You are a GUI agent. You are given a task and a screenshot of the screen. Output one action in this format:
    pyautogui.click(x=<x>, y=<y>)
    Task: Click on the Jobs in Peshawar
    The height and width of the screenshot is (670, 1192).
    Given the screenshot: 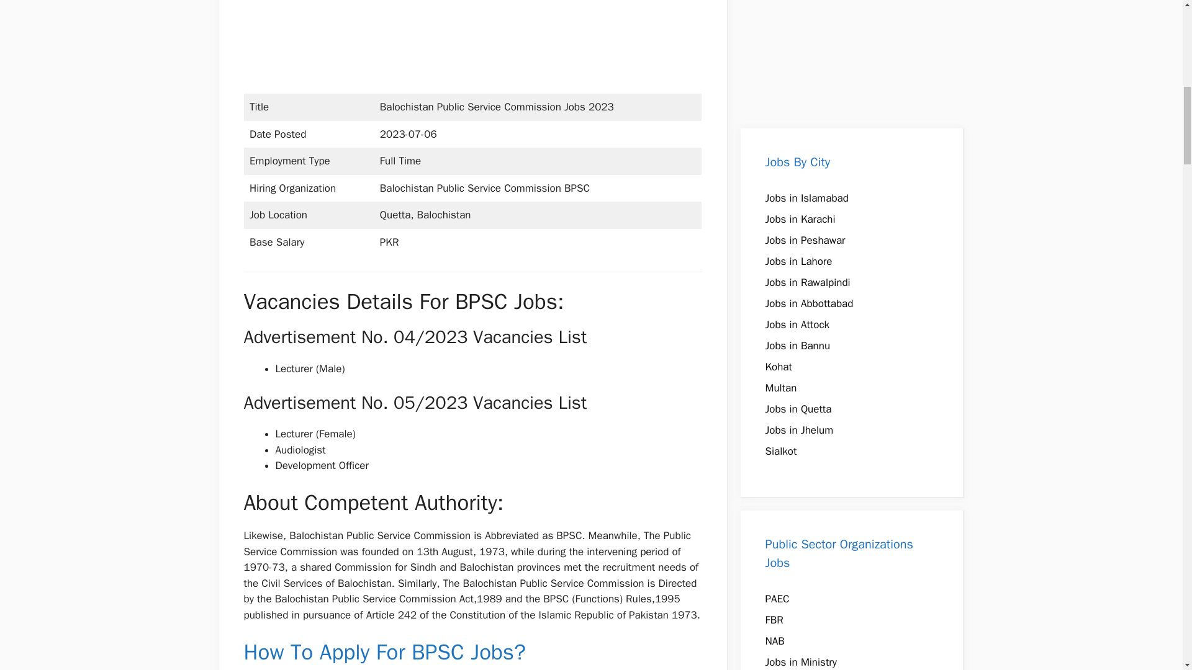 What is the action you would take?
    pyautogui.click(x=805, y=240)
    